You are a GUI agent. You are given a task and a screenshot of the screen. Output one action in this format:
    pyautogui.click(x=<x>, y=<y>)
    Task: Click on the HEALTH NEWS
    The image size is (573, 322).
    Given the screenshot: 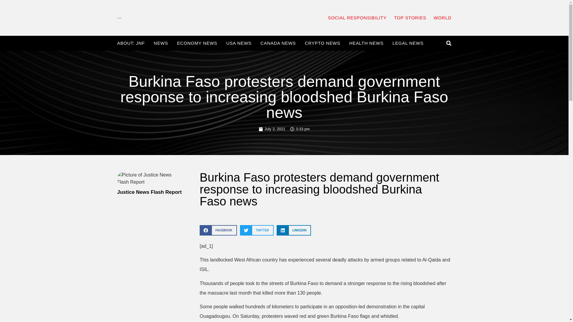 What is the action you would take?
    pyautogui.click(x=366, y=43)
    